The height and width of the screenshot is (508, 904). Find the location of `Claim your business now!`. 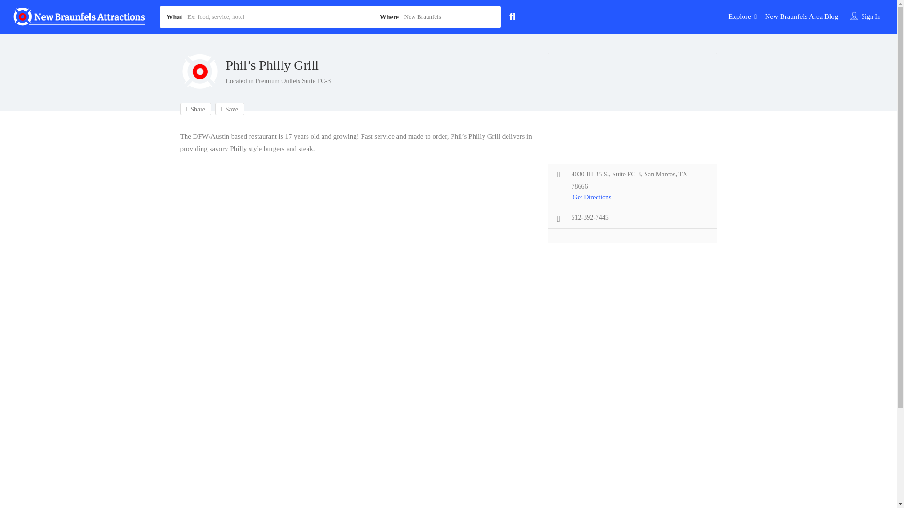

Claim your business now! is located at coordinates (363, 352).